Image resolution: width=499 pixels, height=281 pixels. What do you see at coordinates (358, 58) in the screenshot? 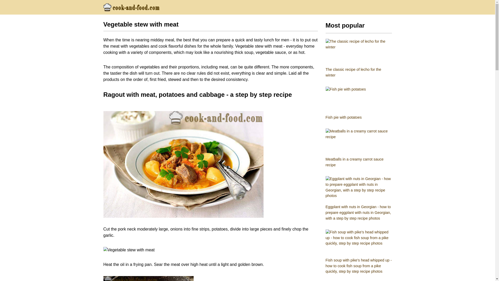
I see `The classic recipe of lecho for the winter` at bounding box center [358, 58].